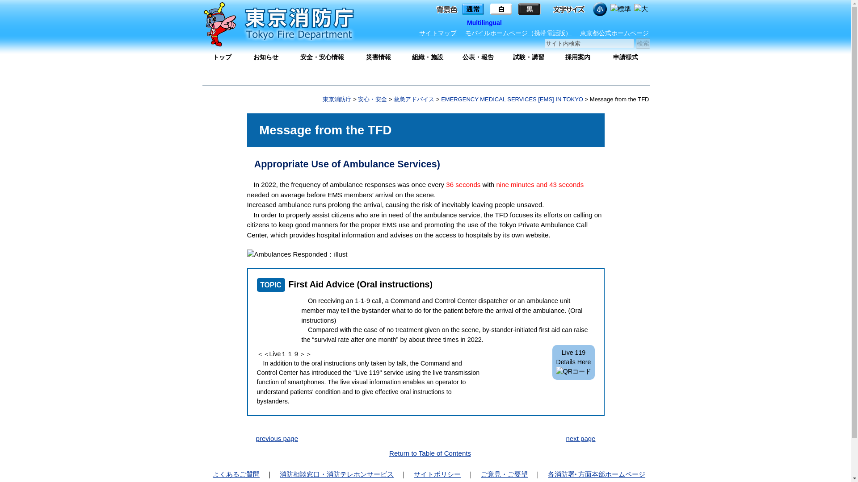 The height and width of the screenshot is (482, 858). What do you see at coordinates (605, 22) in the screenshot?
I see `Thai` at bounding box center [605, 22].